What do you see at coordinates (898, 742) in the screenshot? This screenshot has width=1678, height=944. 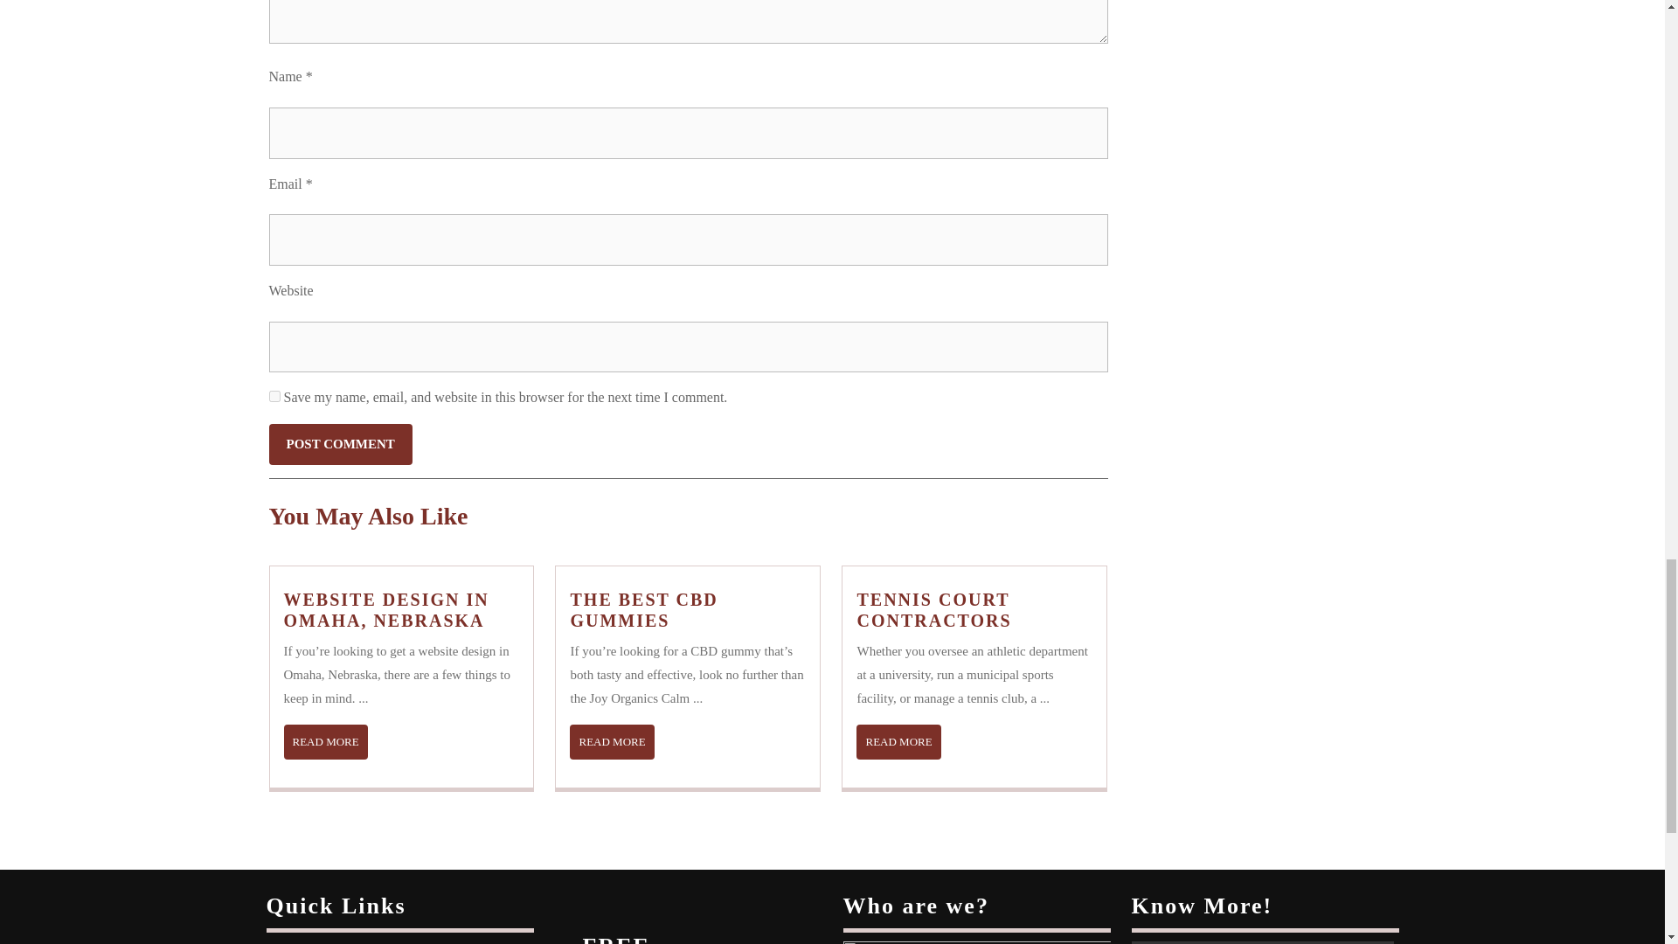 I see `Post Comment` at bounding box center [898, 742].